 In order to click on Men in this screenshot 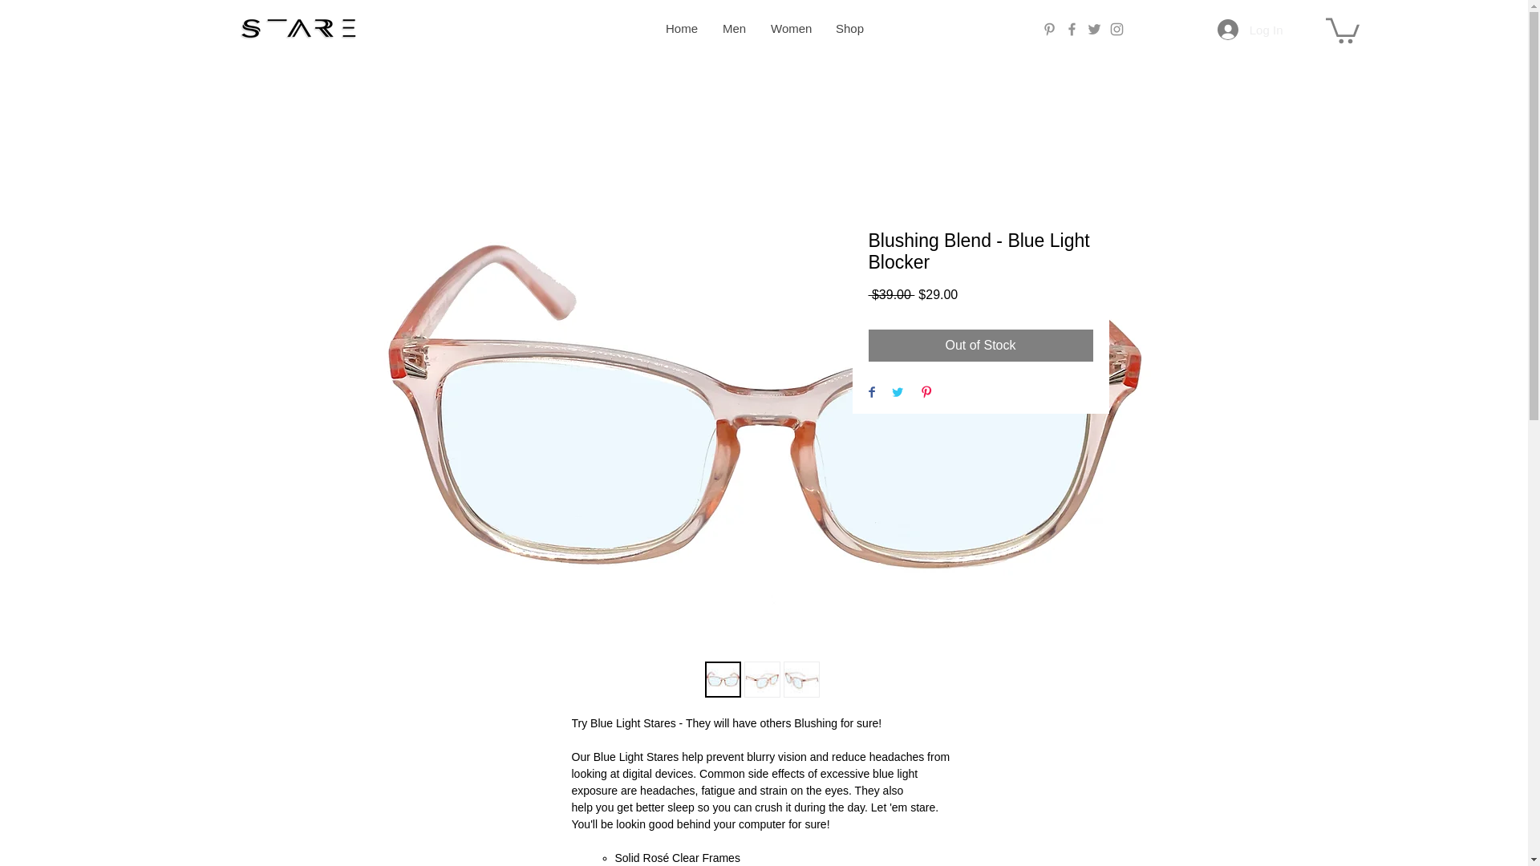, I will do `click(733, 29)`.